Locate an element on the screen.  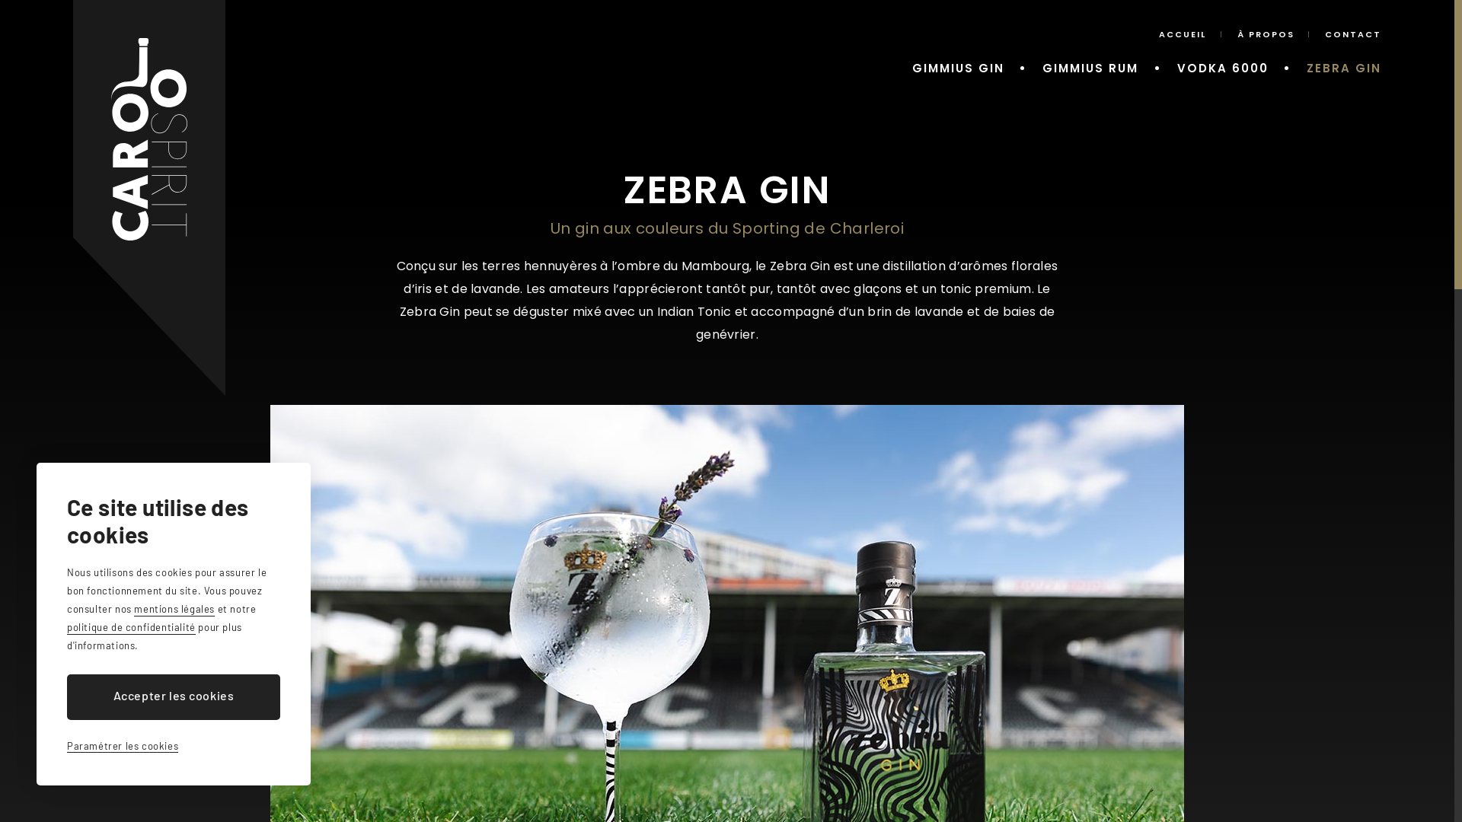
VODKA 6000 is located at coordinates (1223, 68).